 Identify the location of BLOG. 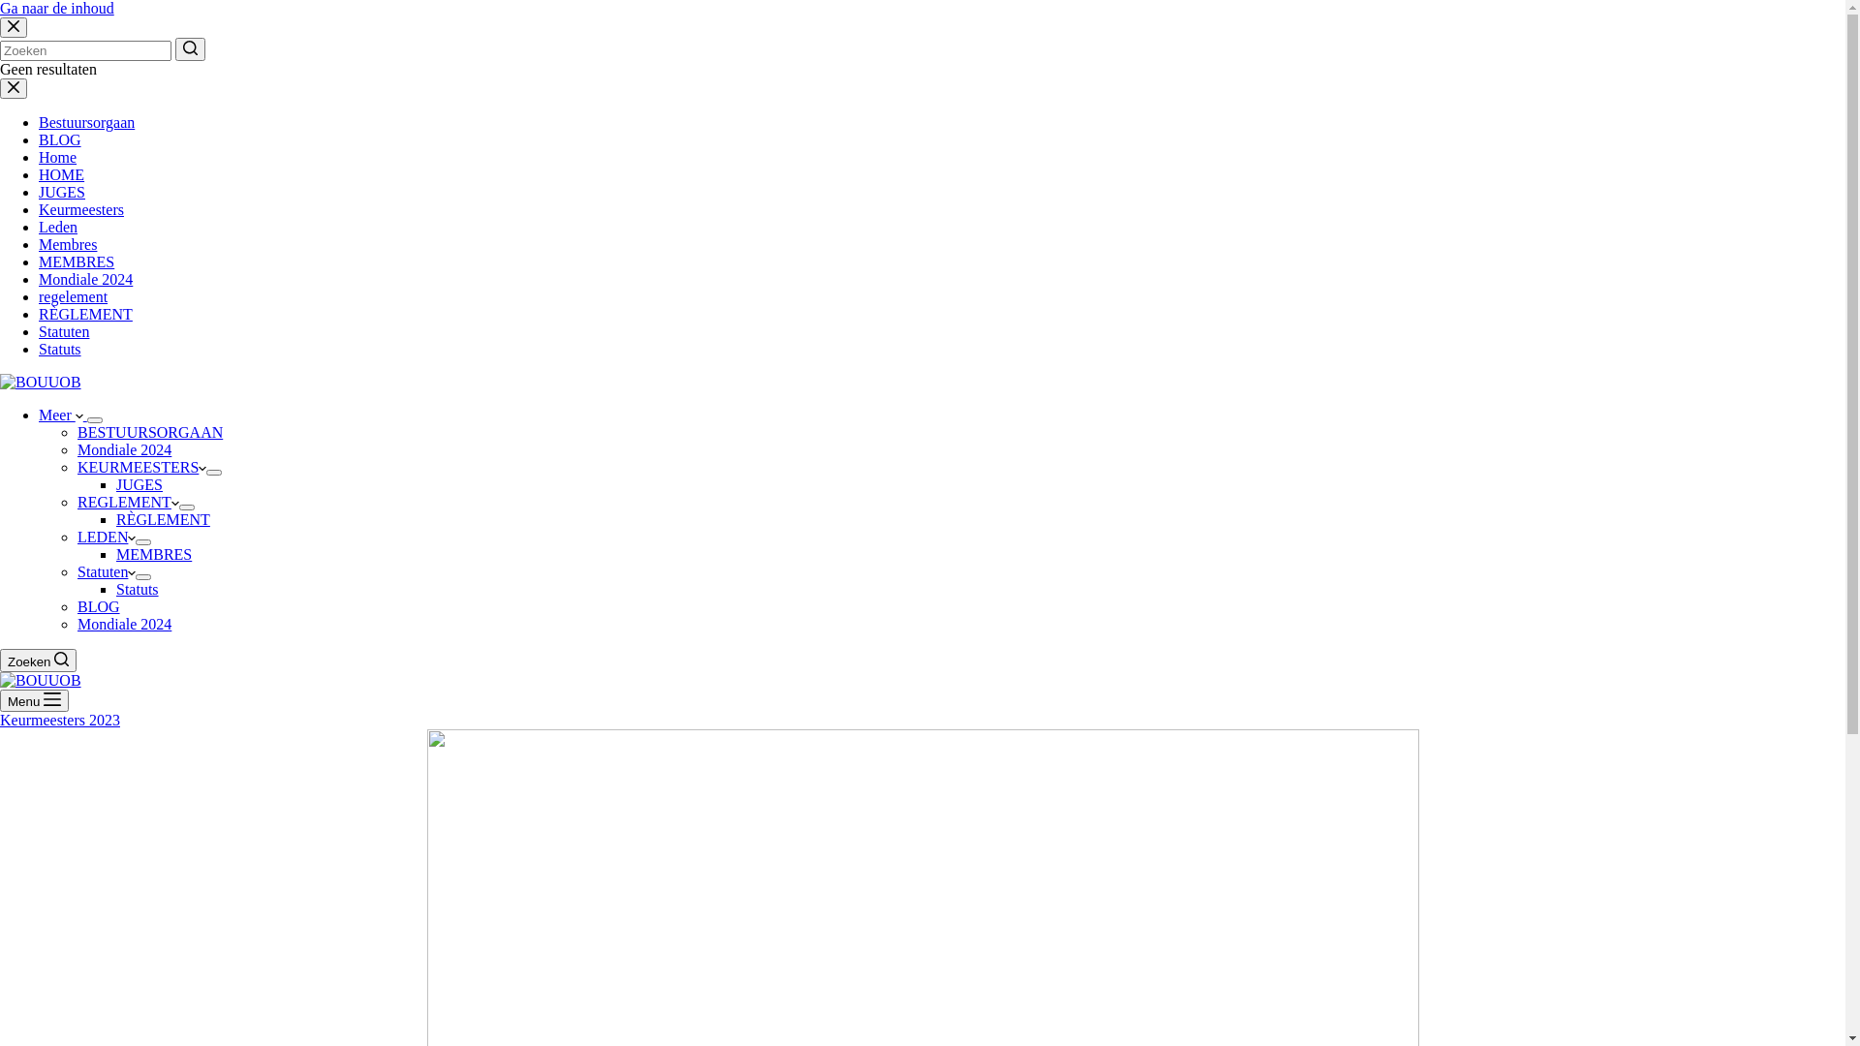
(99, 606).